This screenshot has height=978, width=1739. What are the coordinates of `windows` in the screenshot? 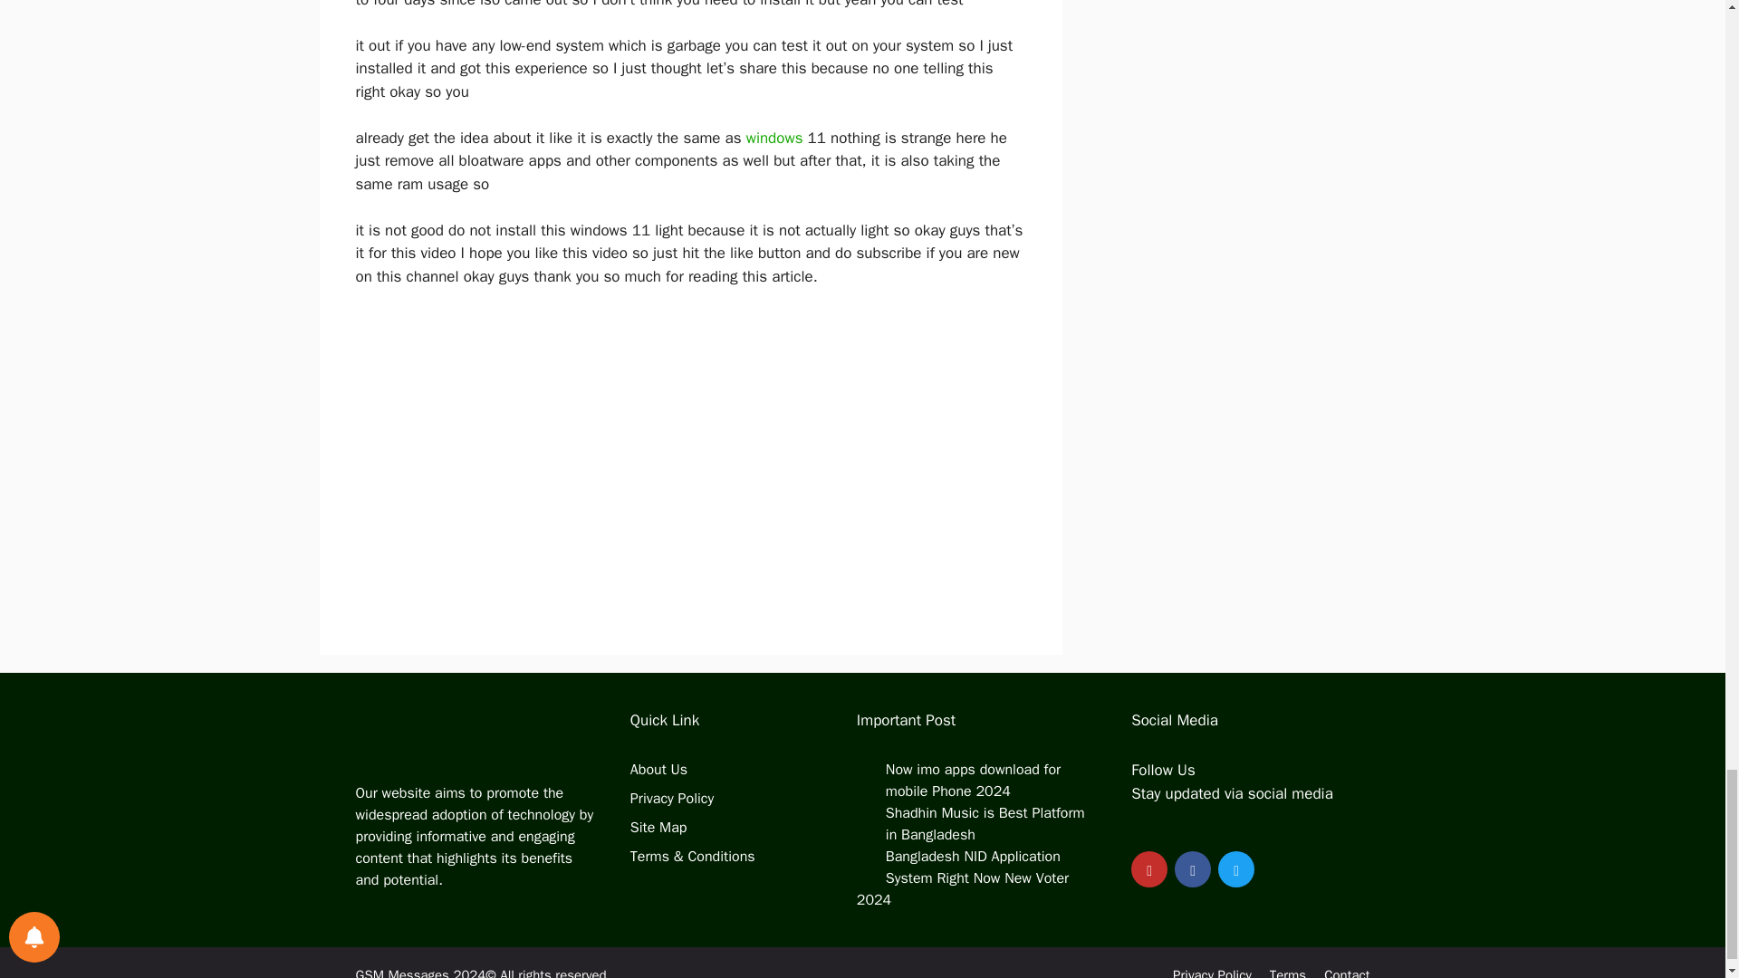 It's located at (777, 138).